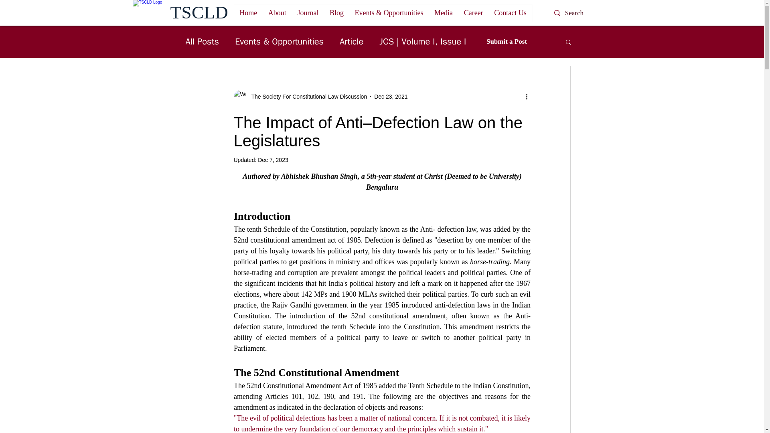 The height and width of the screenshot is (433, 770). What do you see at coordinates (202, 41) in the screenshot?
I see `All Posts` at bounding box center [202, 41].